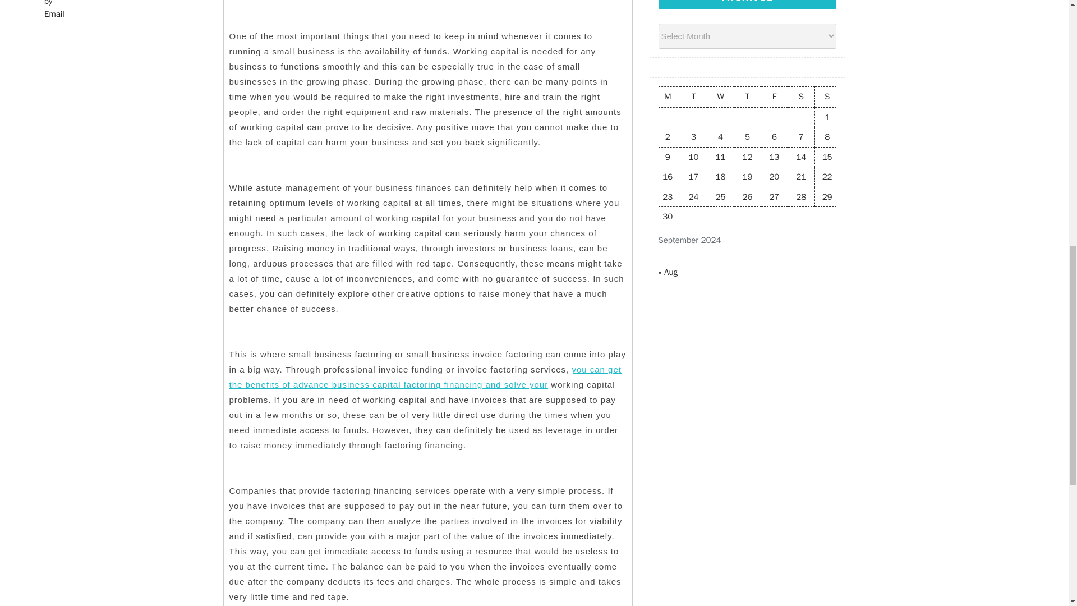 This screenshot has width=1077, height=606. Describe the element at coordinates (1034, 54) in the screenshot. I see `TOP` at that location.